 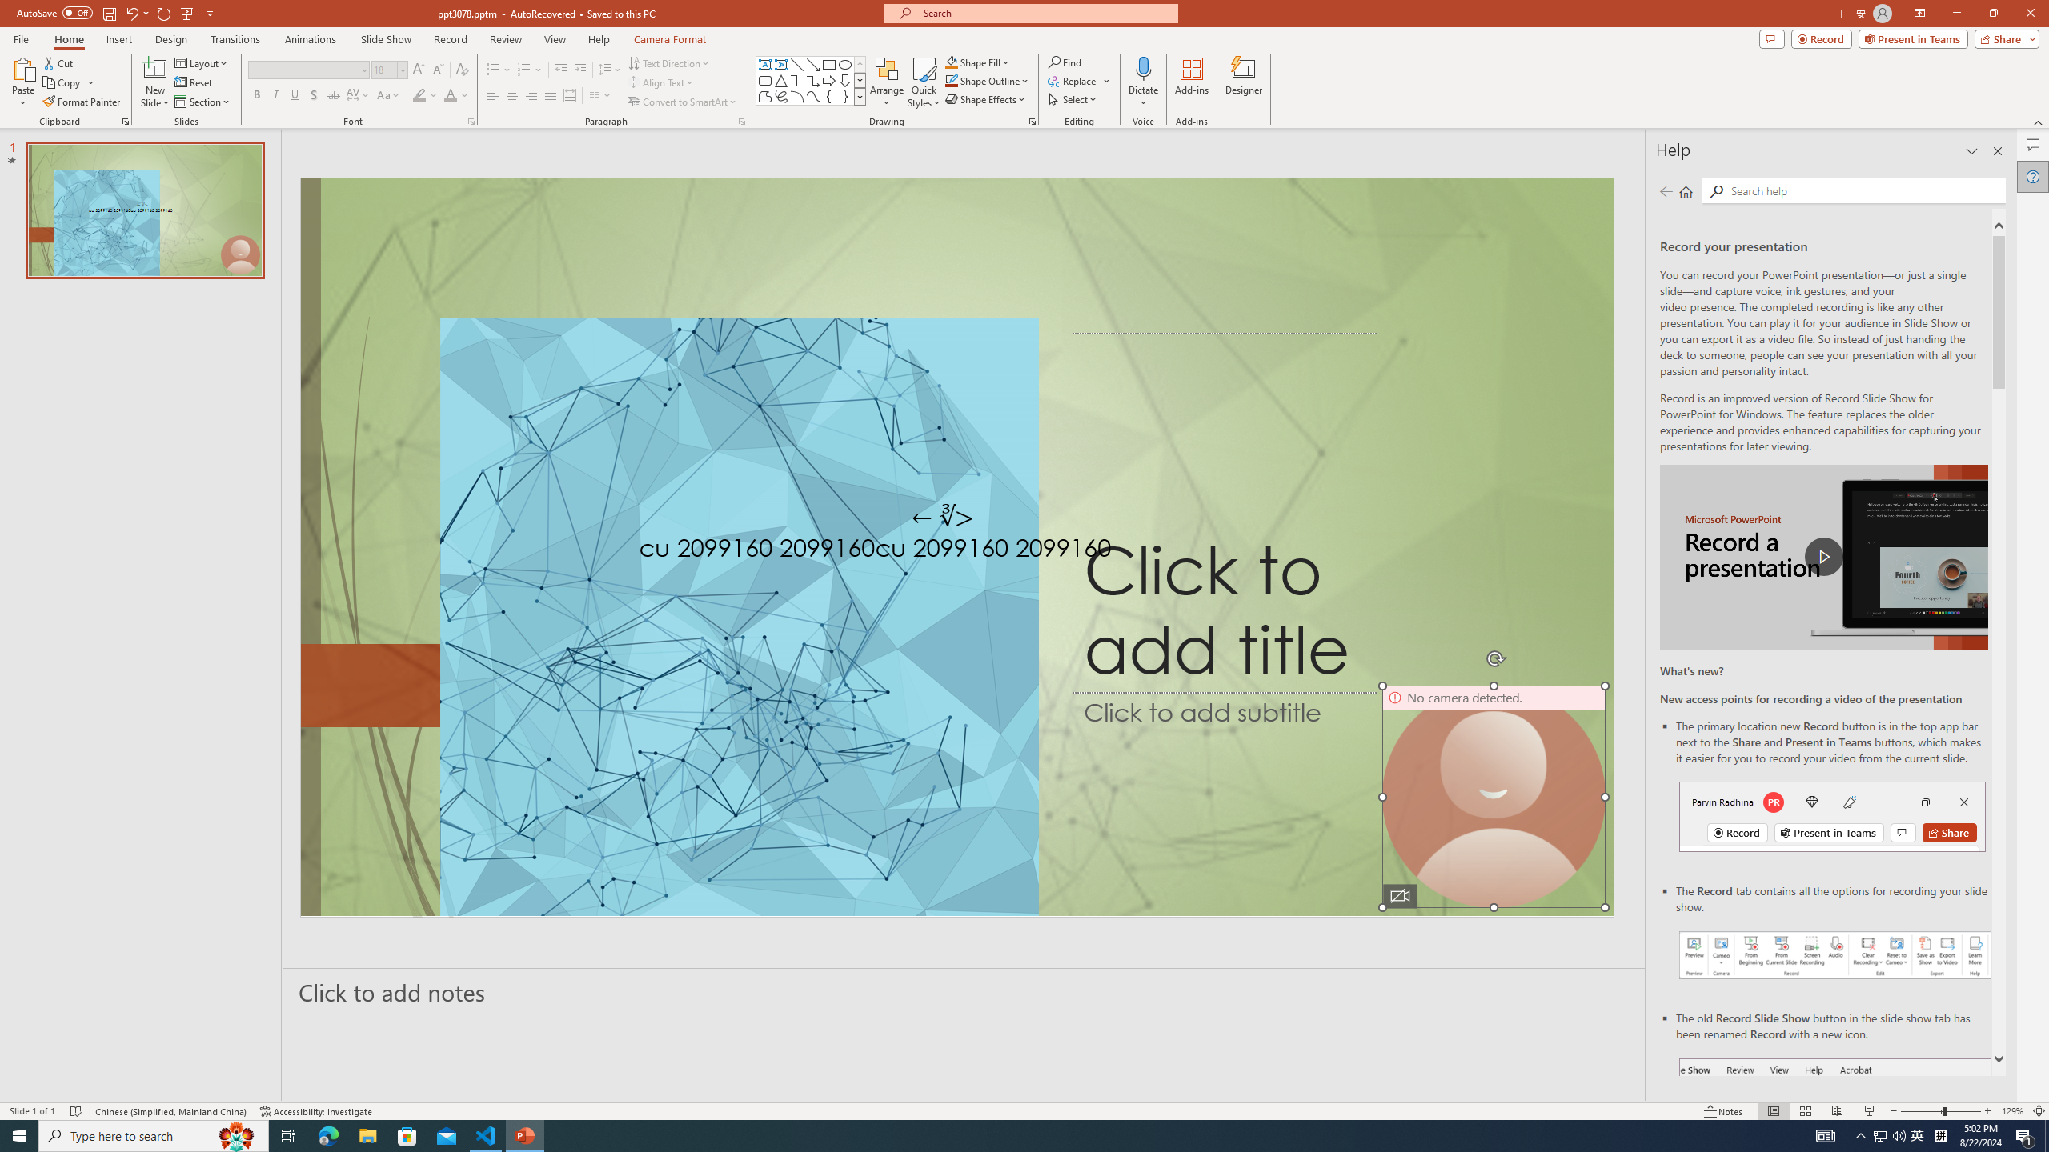 I want to click on Camera 9, No camera detected., so click(x=1494, y=797).